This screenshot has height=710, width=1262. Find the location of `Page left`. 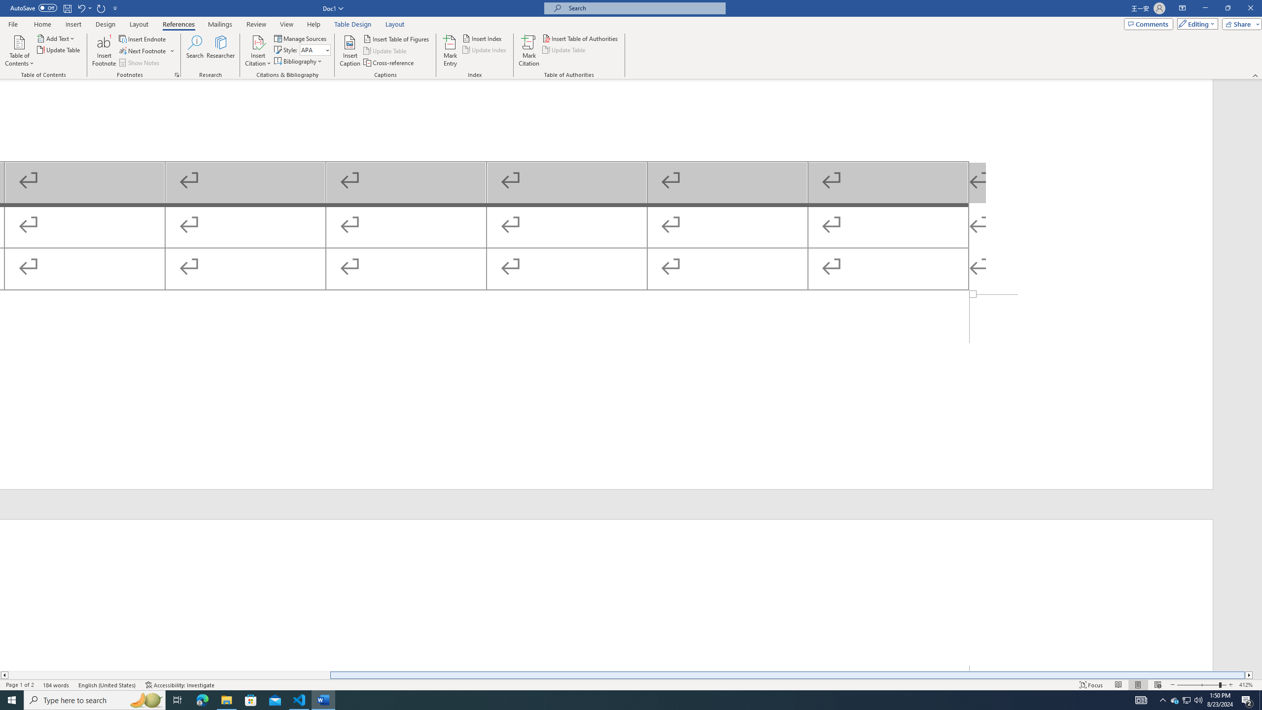

Page left is located at coordinates (170, 675).